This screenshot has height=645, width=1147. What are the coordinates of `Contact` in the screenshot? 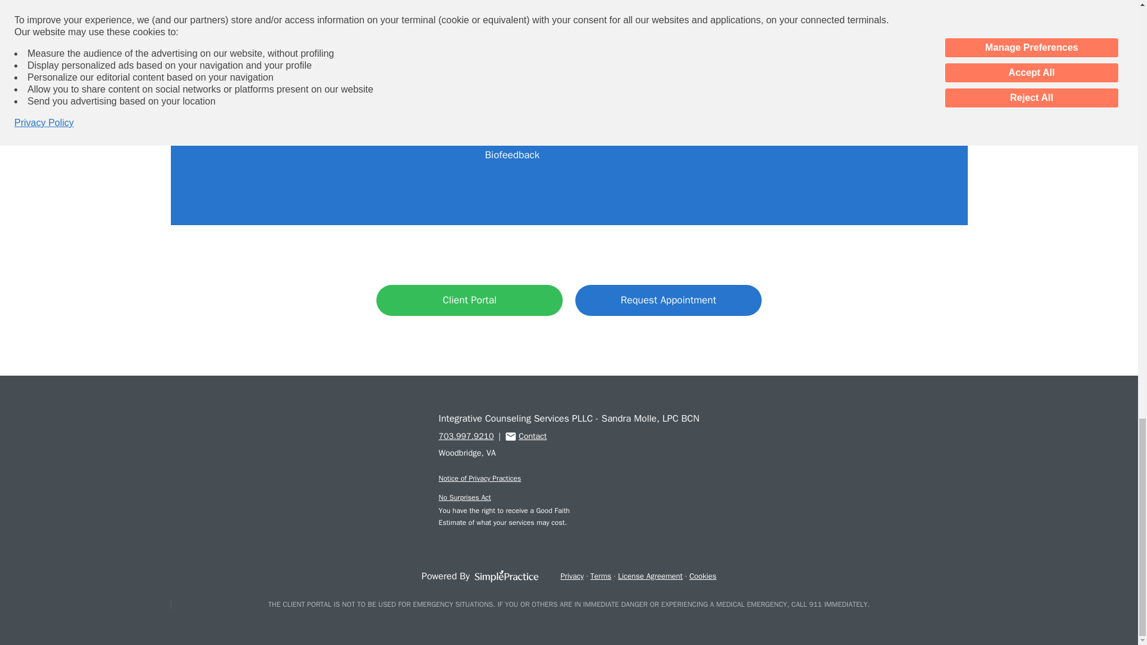 It's located at (526, 436).